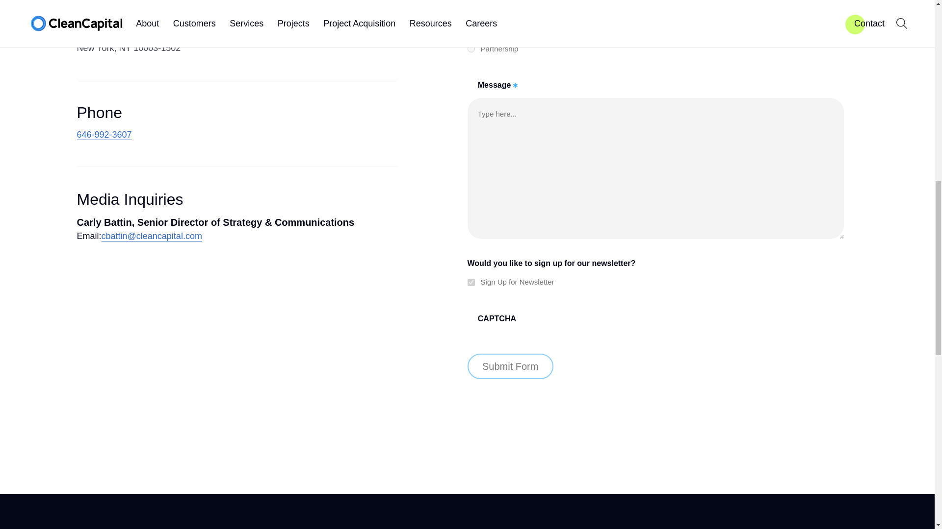 The image size is (942, 529). I want to click on Submit Form, so click(510, 366).